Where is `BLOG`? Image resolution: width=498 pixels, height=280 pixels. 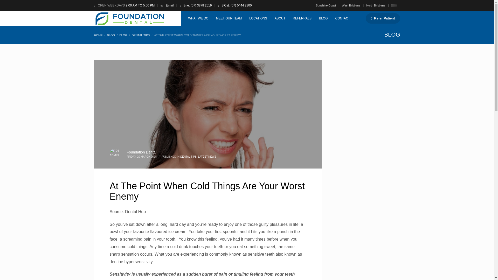
BLOG is located at coordinates (323, 18).